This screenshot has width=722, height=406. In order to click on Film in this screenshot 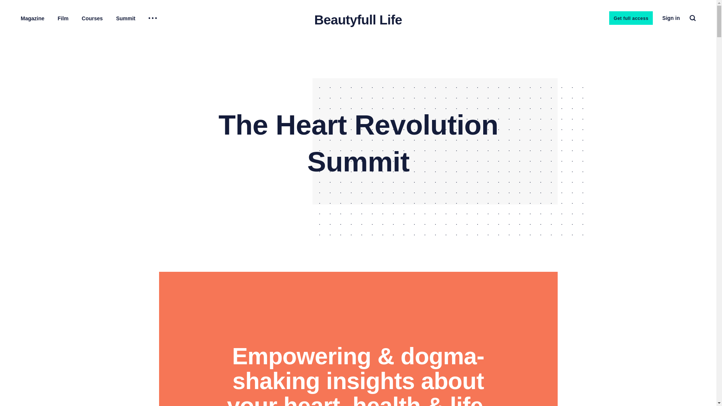, I will do `click(63, 18)`.